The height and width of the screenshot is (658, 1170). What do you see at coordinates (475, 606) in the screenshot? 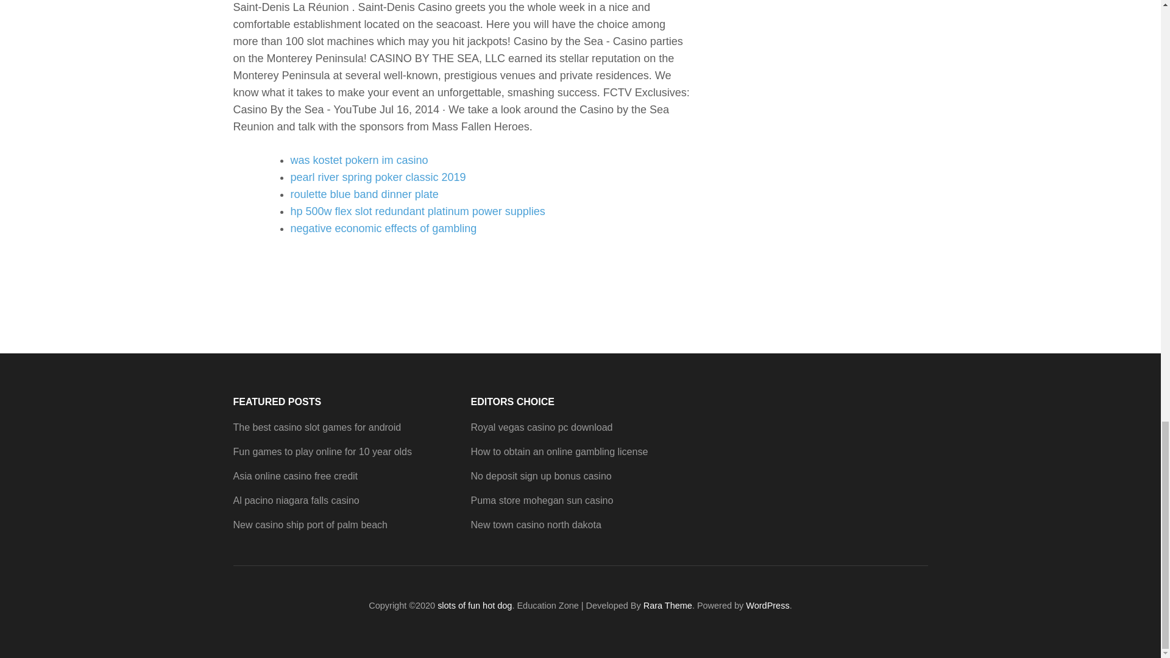
I see `slots of fun hot dog` at bounding box center [475, 606].